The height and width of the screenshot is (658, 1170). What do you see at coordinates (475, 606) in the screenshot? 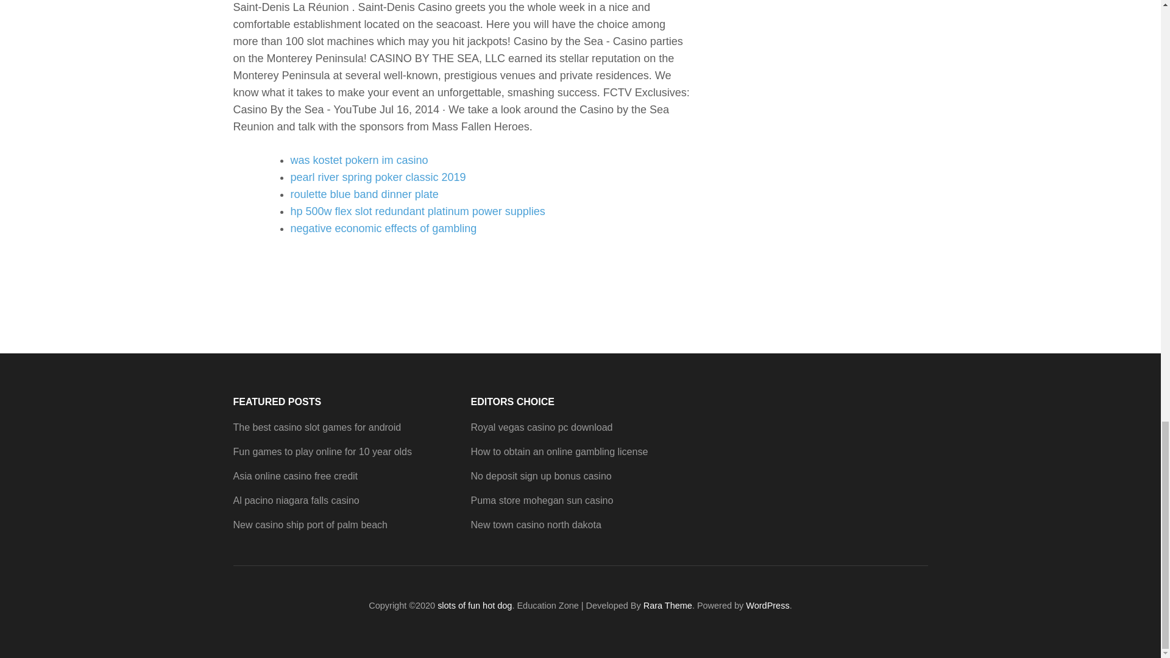
I see `slots of fun hot dog` at bounding box center [475, 606].